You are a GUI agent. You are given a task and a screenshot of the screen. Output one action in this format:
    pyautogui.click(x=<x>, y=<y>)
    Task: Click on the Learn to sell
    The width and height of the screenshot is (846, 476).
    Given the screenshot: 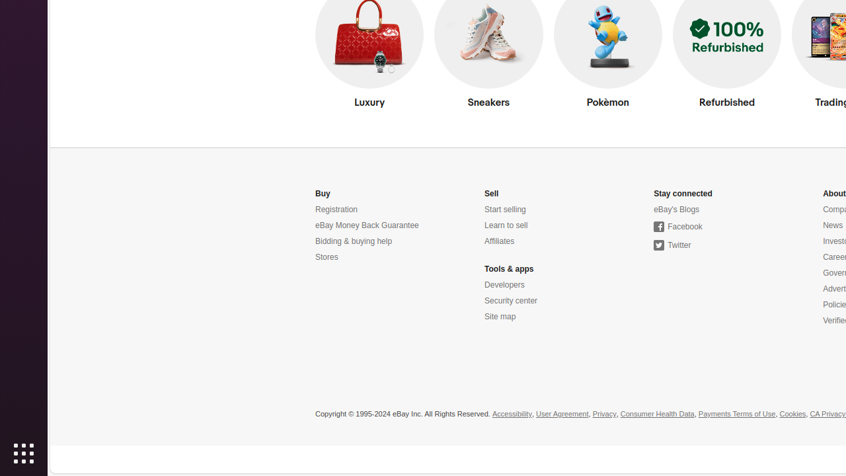 What is the action you would take?
    pyautogui.click(x=506, y=226)
    